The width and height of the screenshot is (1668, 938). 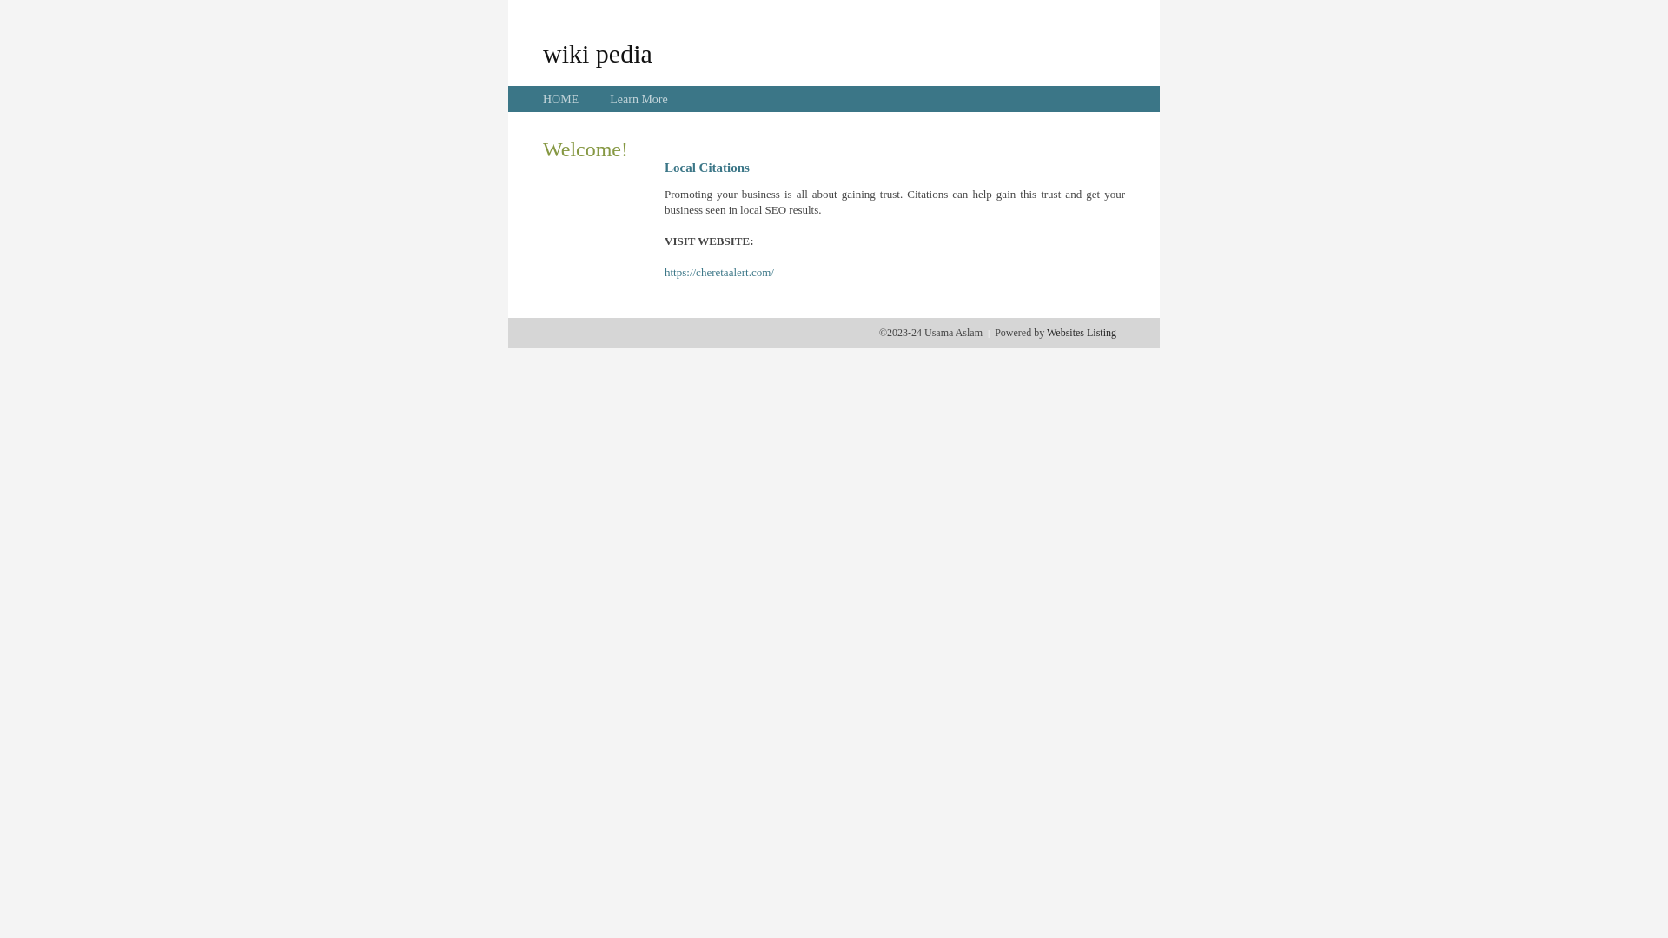 I want to click on Websites Listing, so click(x=1082, y=333).